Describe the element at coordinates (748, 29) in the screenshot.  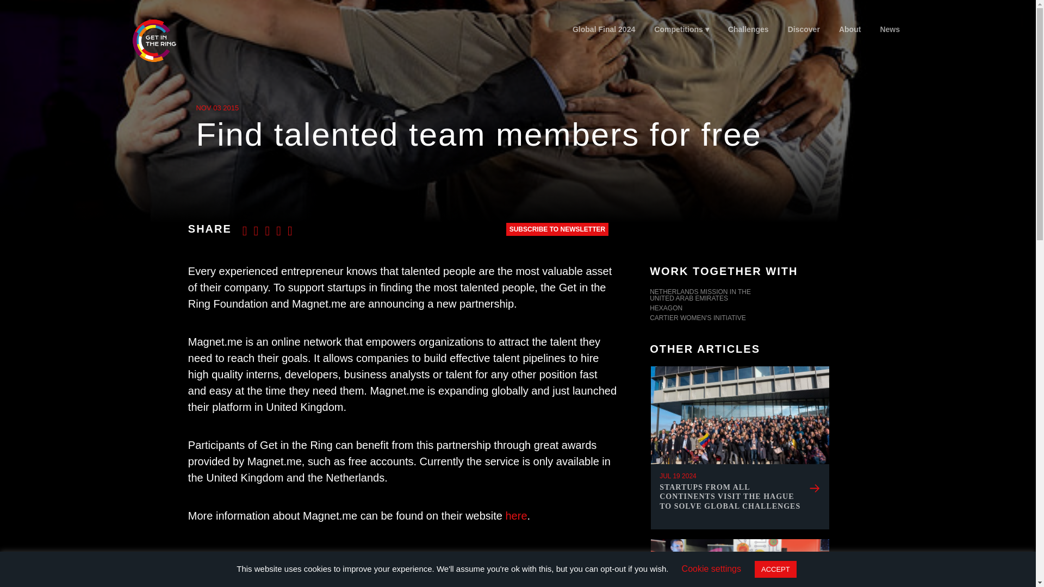
I see `Challenges` at that location.